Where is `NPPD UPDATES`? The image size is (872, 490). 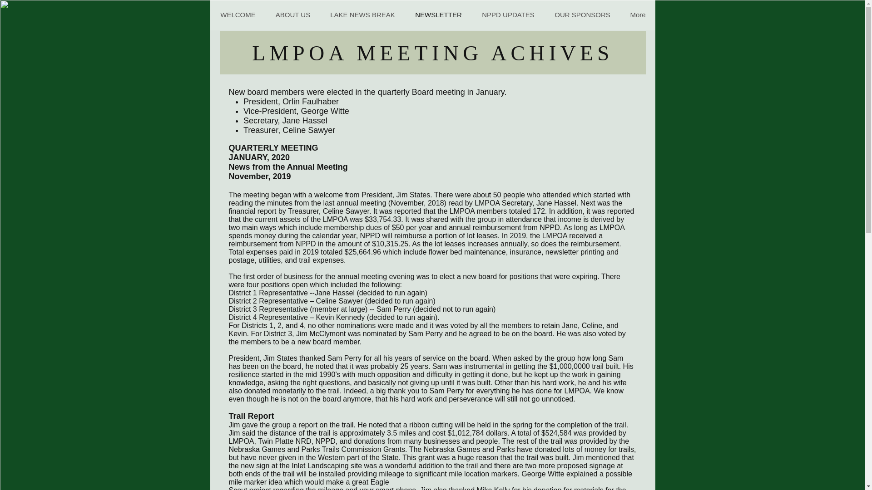
NPPD UPDATES is located at coordinates (508, 15).